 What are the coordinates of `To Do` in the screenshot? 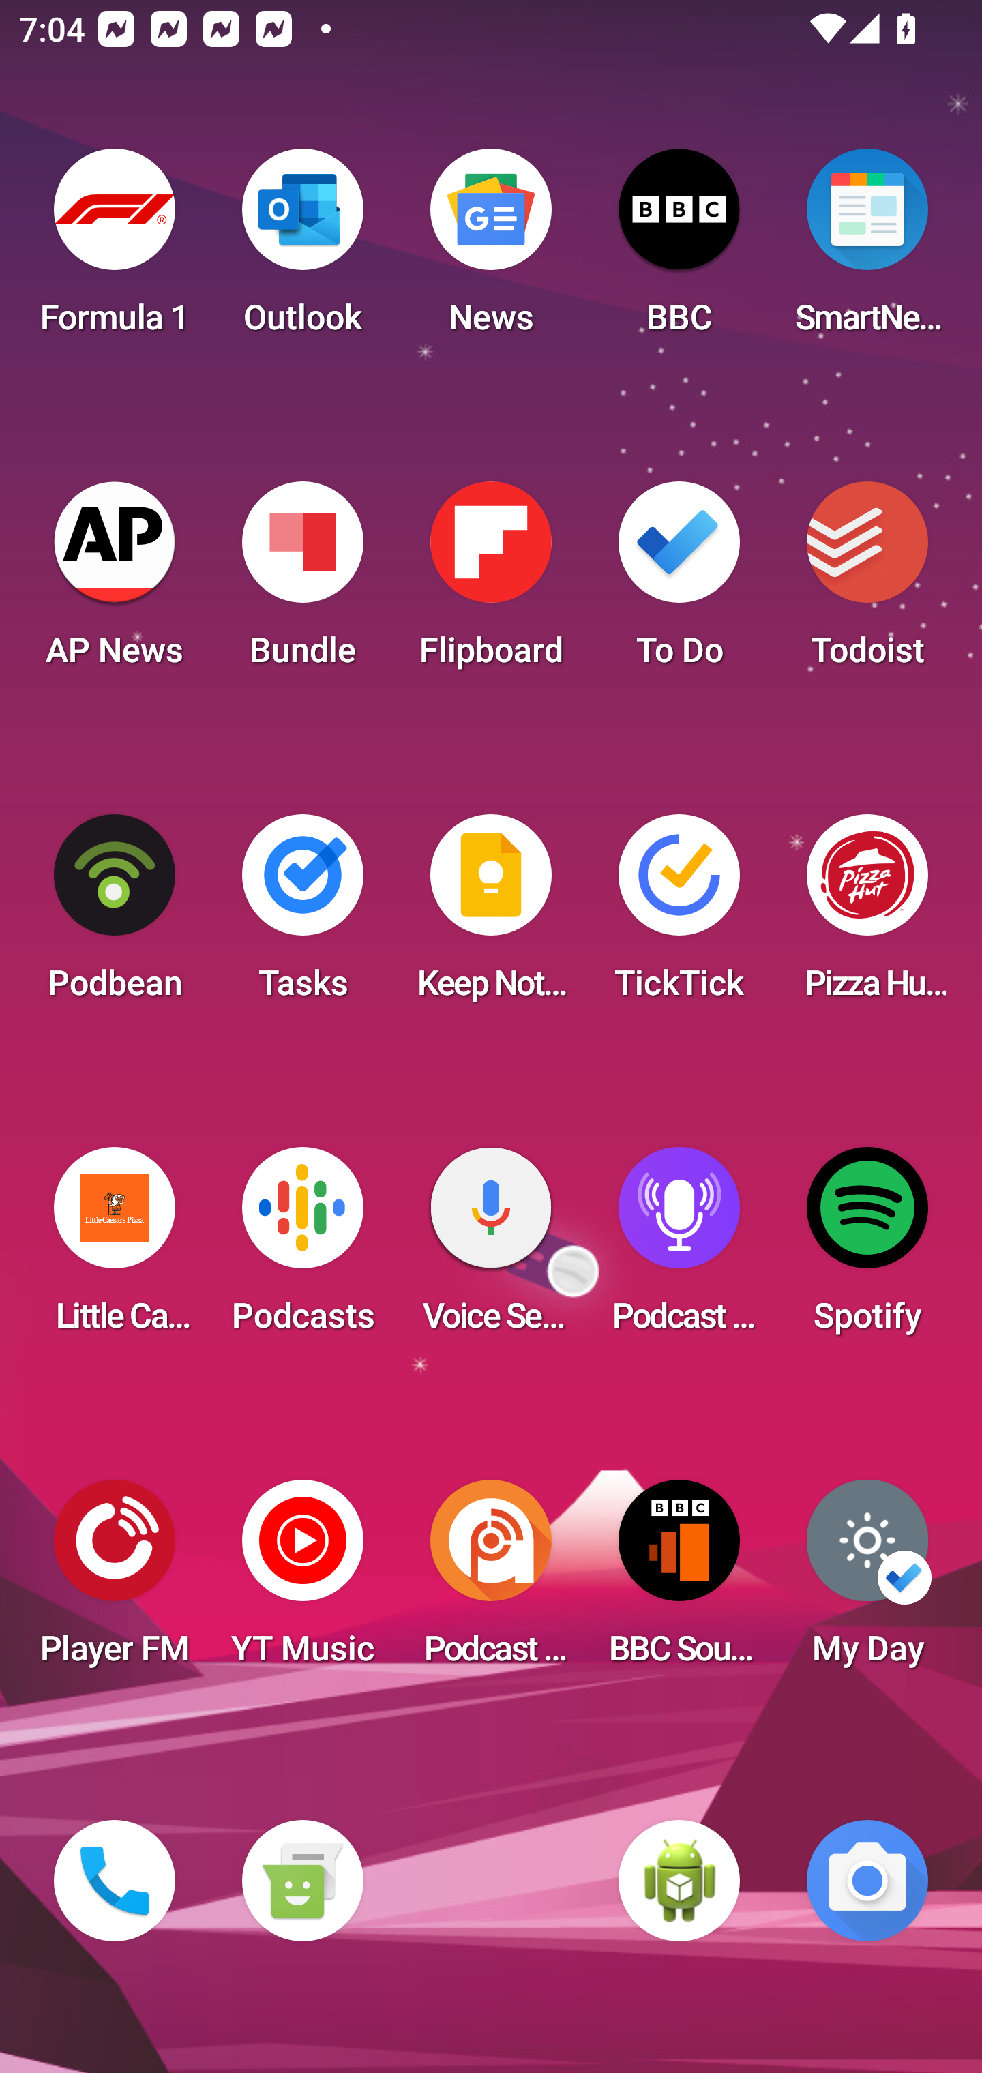 It's located at (679, 582).